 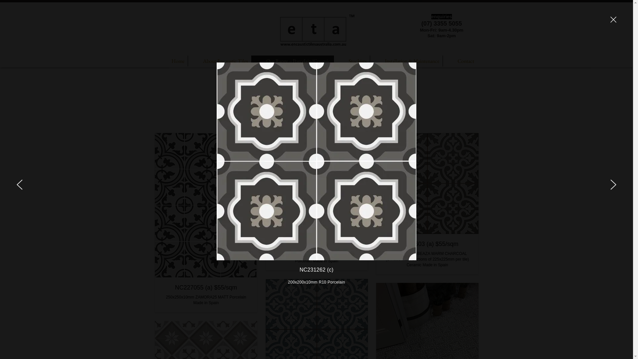 What do you see at coordinates (317, 30) in the screenshot?
I see `etalogo.jpg` at bounding box center [317, 30].